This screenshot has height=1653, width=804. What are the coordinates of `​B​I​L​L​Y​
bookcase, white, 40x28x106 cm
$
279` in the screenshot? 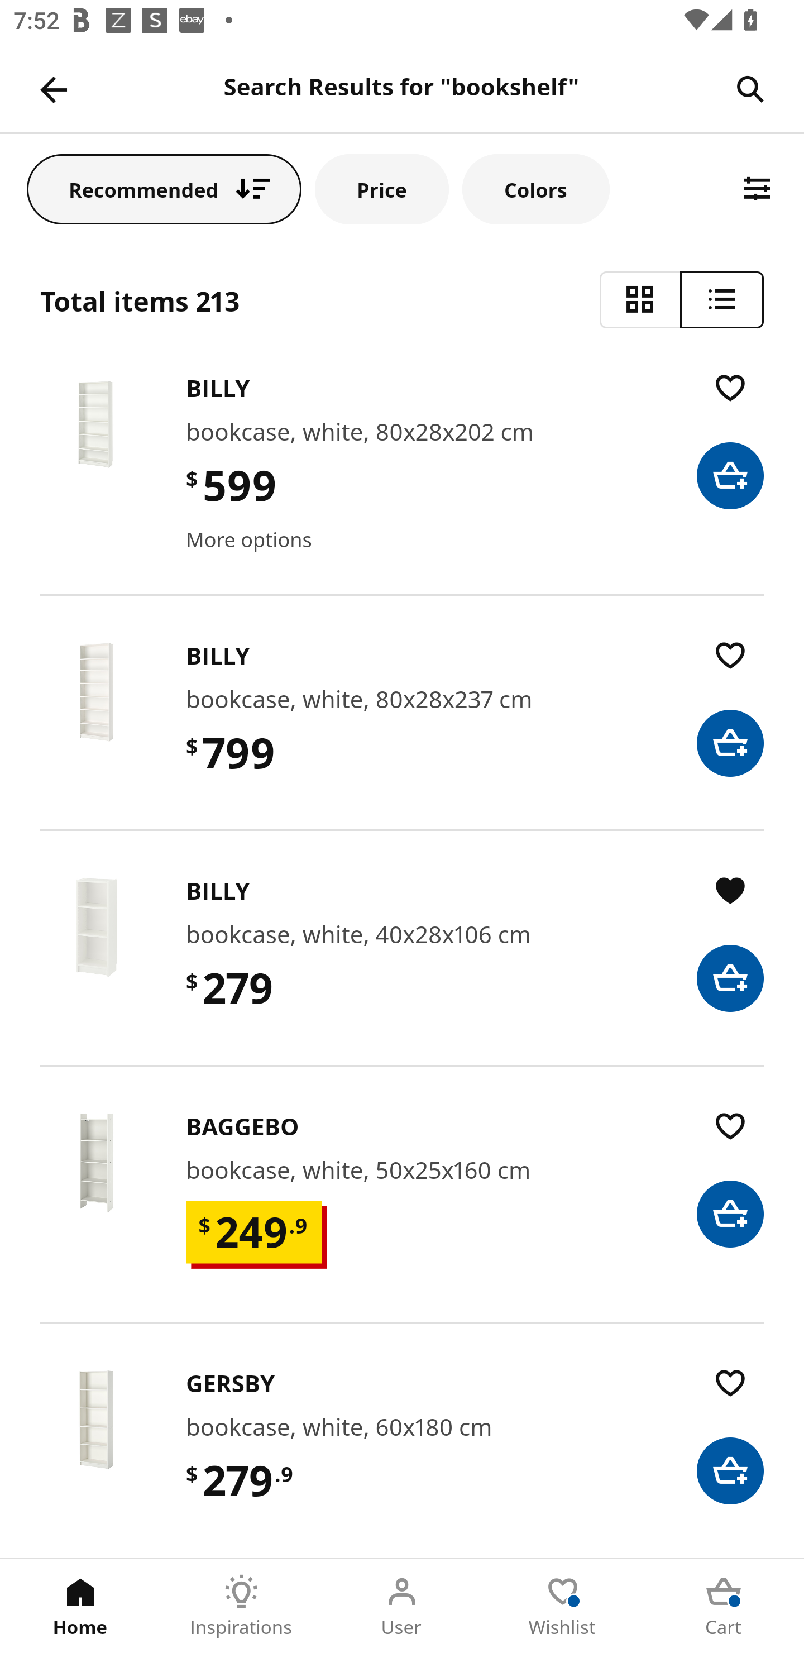 It's located at (402, 967).